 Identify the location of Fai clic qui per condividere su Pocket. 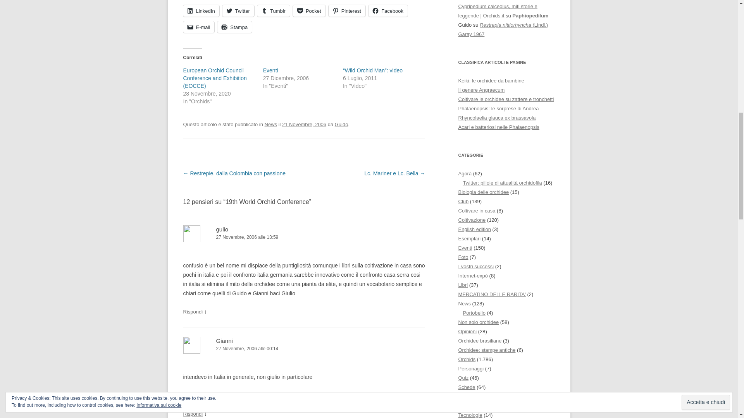
(309, 11).